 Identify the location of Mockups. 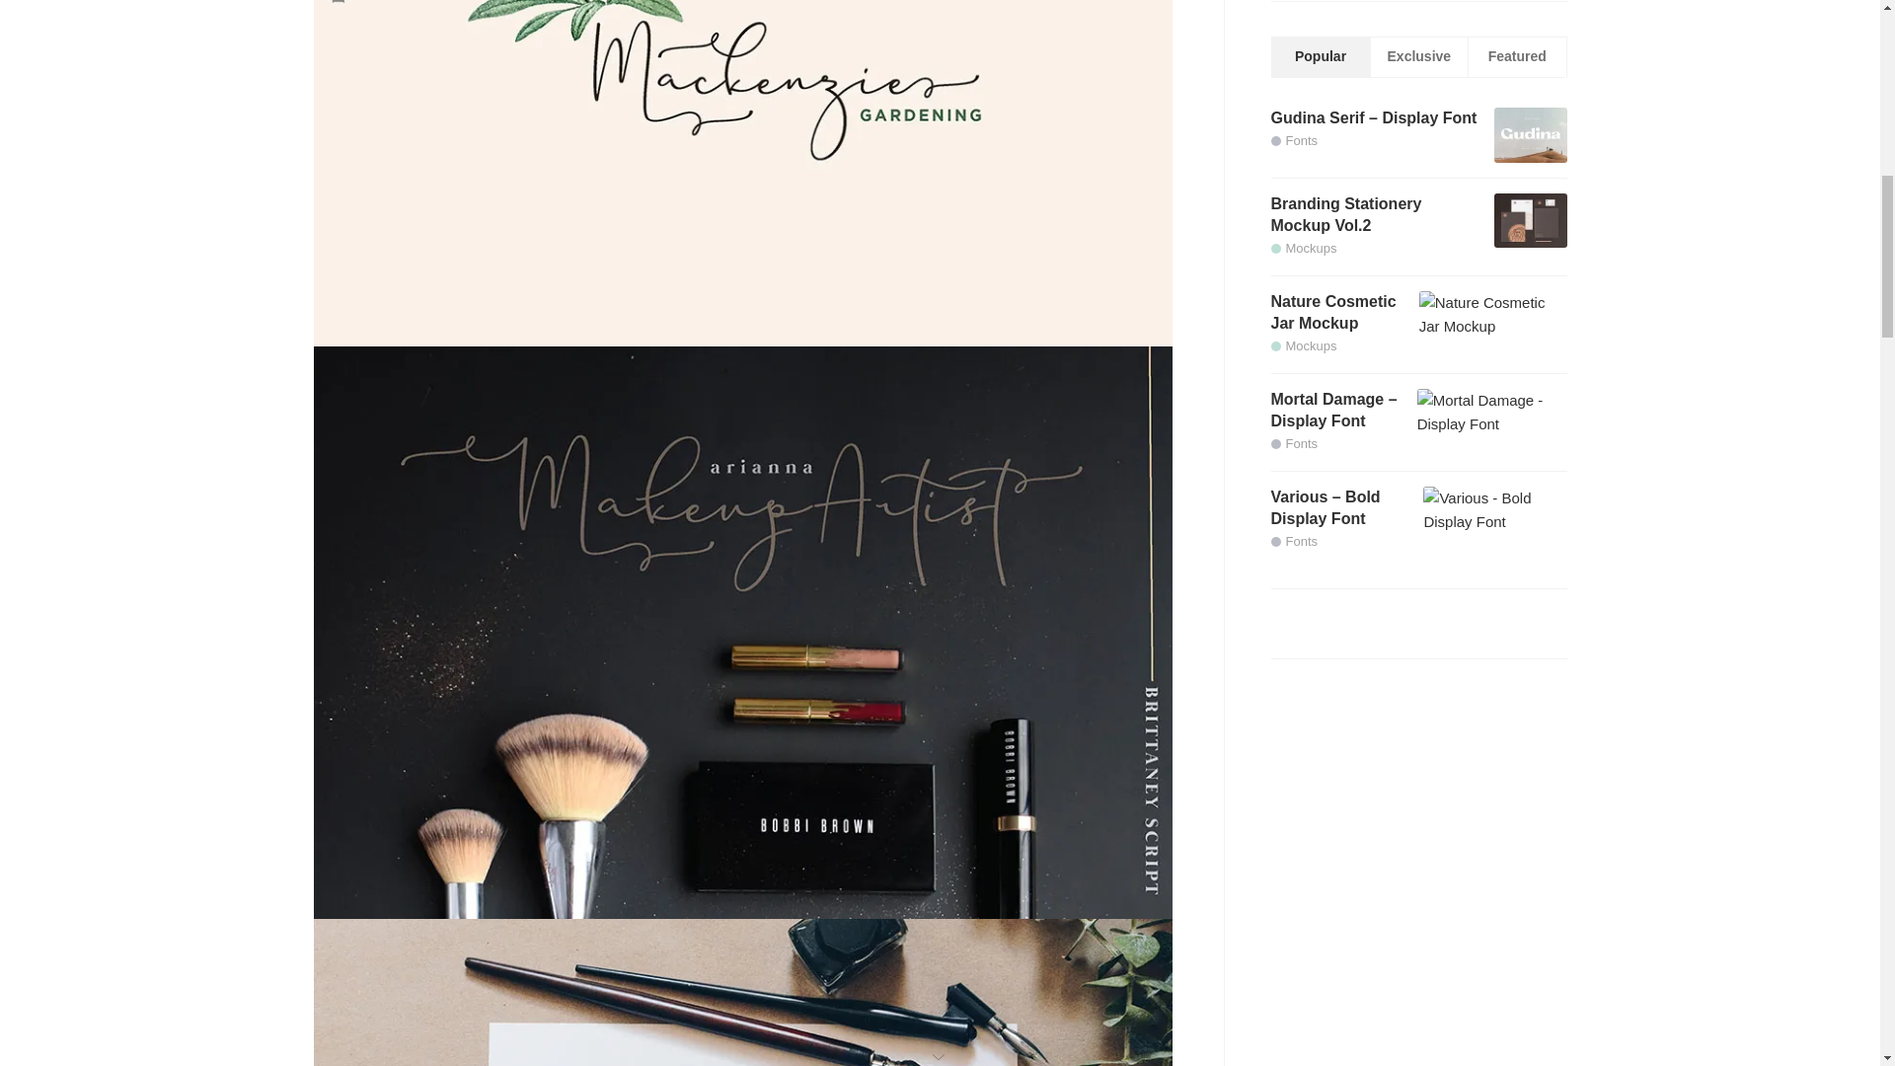
(1305, 249).